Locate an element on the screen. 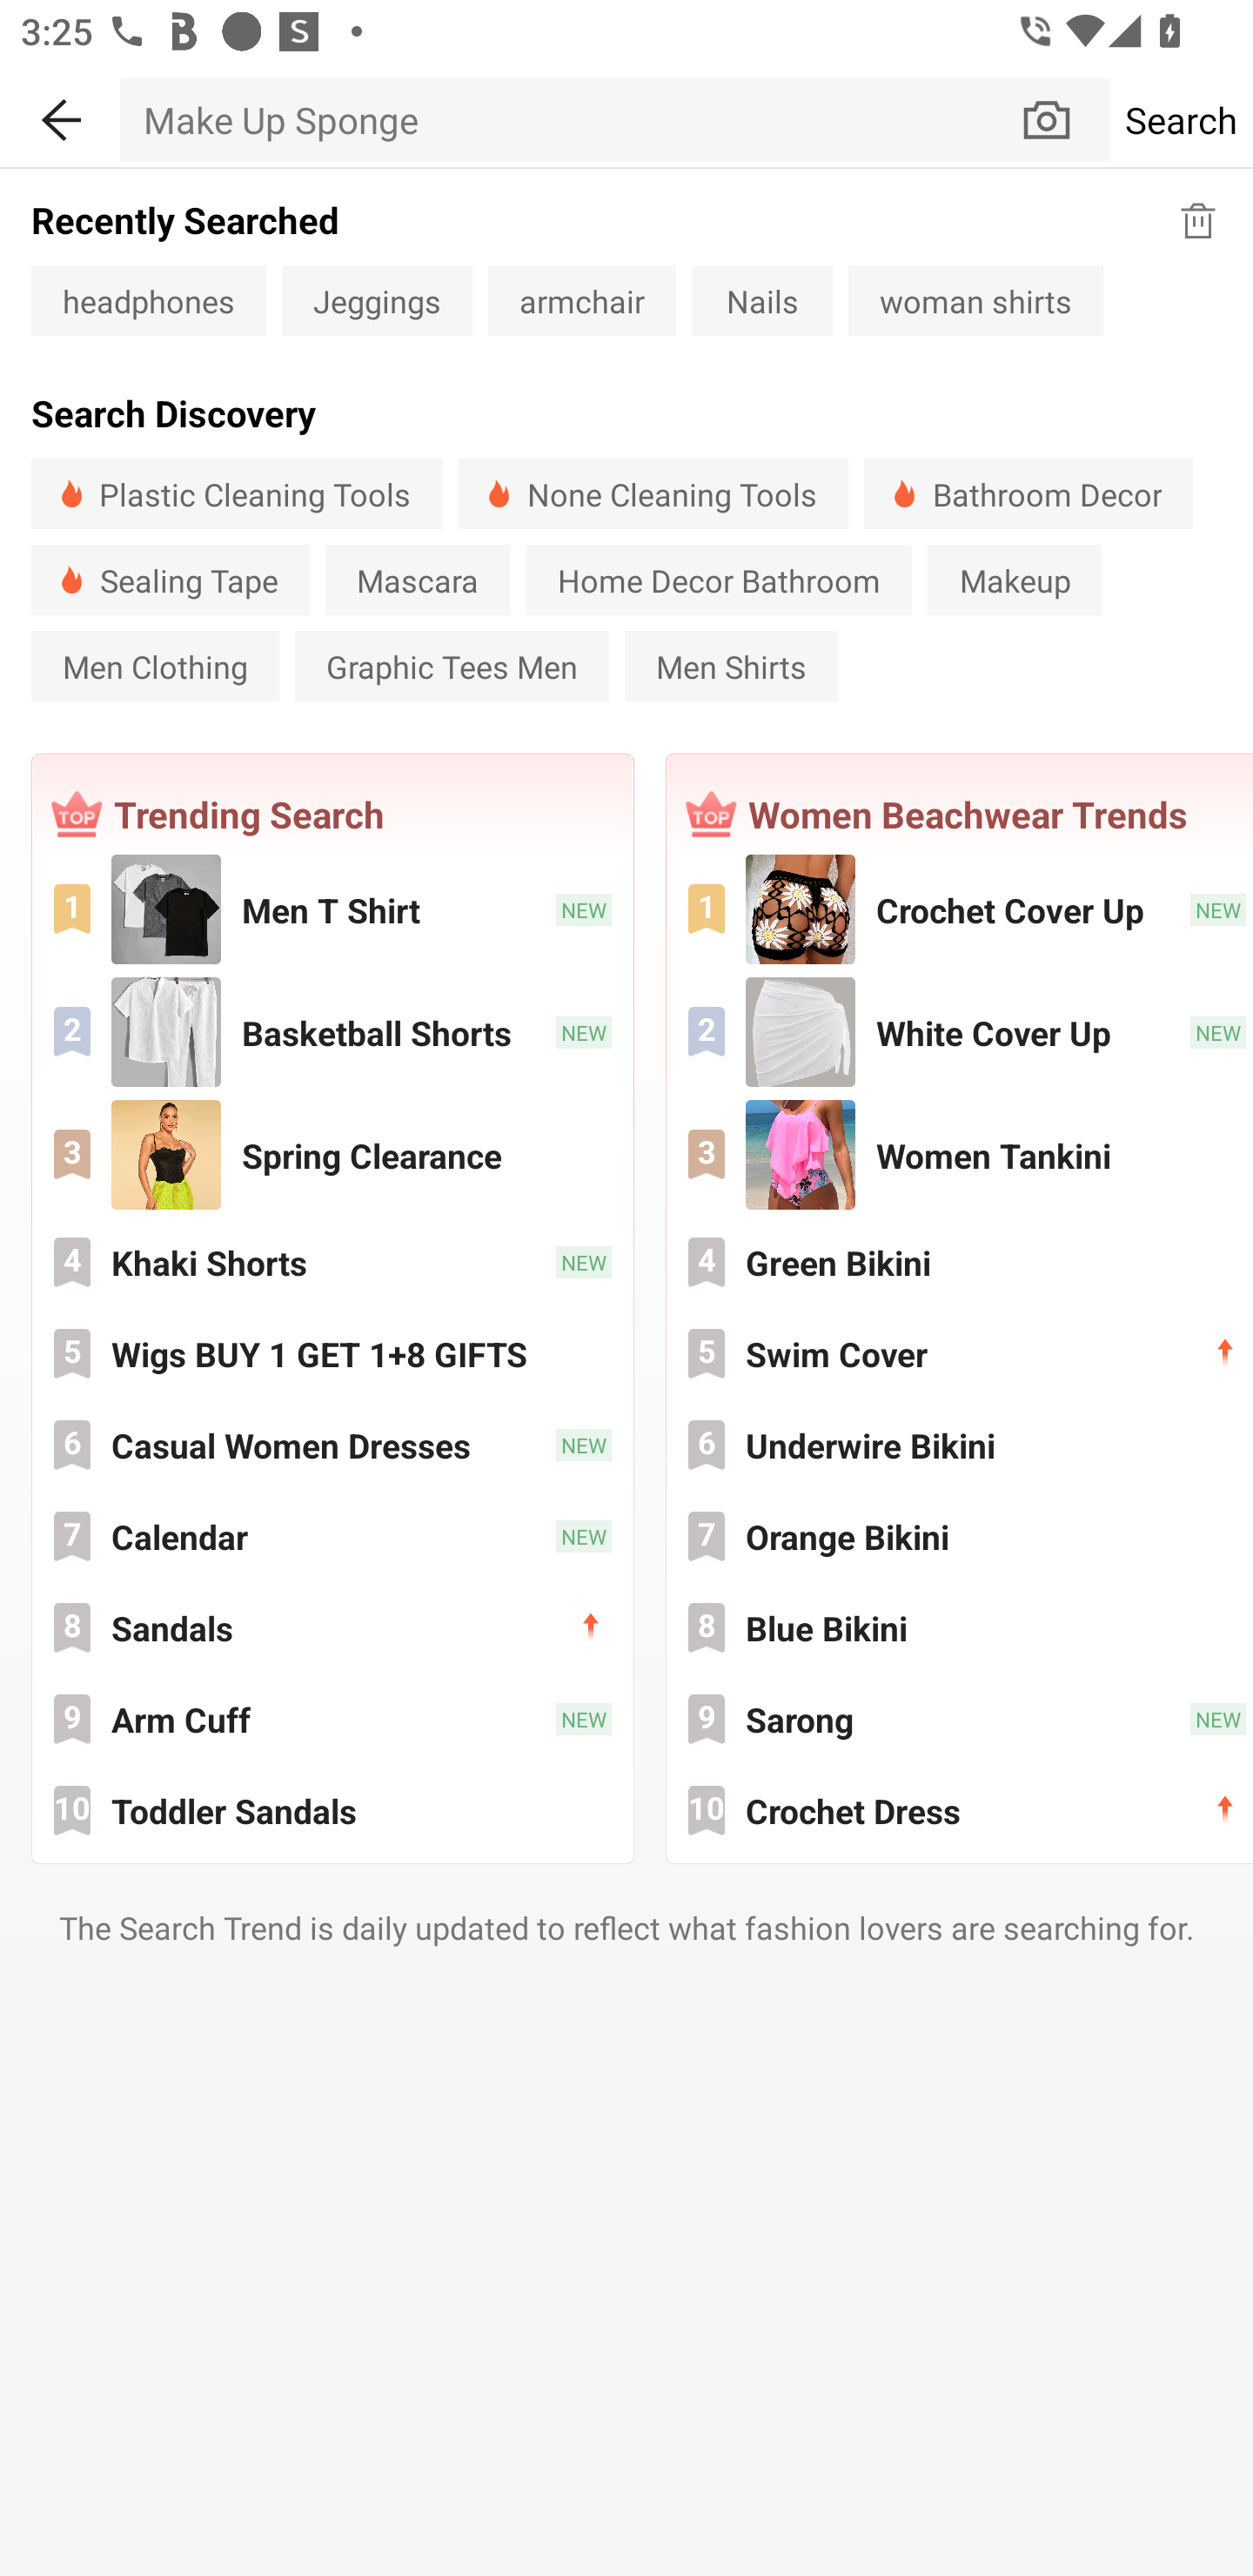  Underwire Bikini 6 Underwire Bikini is located at coordinates (961, 1445).